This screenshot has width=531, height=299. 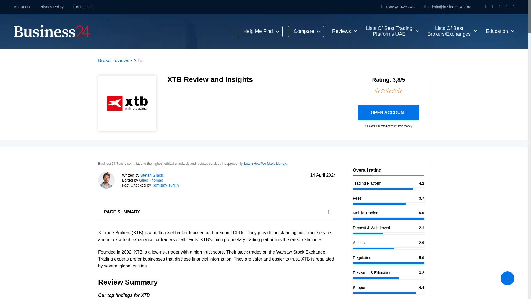 I want to click on Edited by , so click(x=51, y=7).